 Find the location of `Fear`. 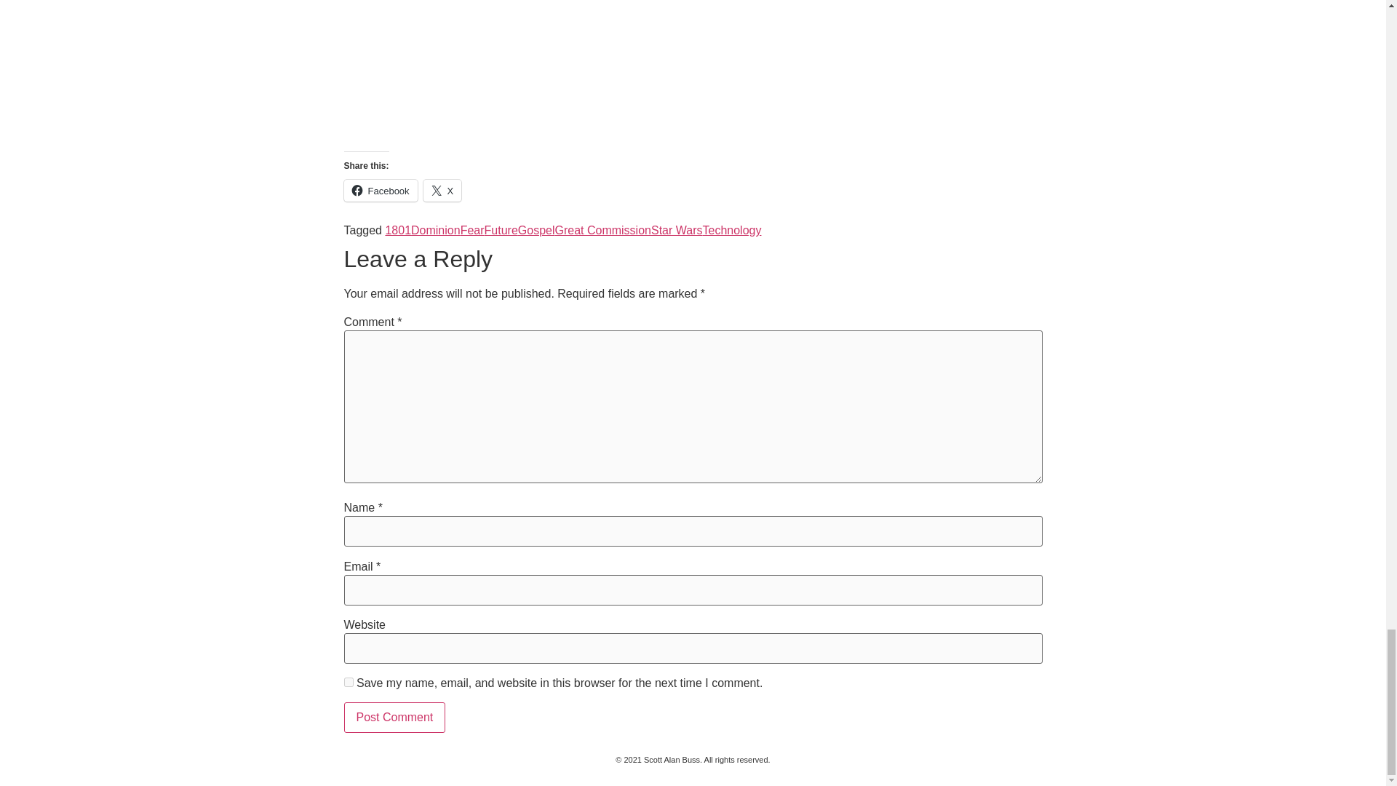

Fear is located at coordinates (473, 230).